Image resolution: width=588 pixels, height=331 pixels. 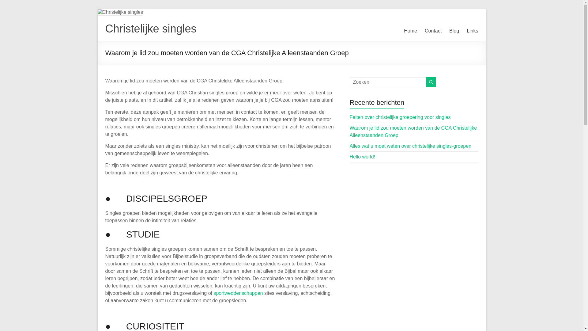 What do you see at coordinates (151, 29) in the screenshot?
I see `Christelijke singles` at bounding box center [151, 29].